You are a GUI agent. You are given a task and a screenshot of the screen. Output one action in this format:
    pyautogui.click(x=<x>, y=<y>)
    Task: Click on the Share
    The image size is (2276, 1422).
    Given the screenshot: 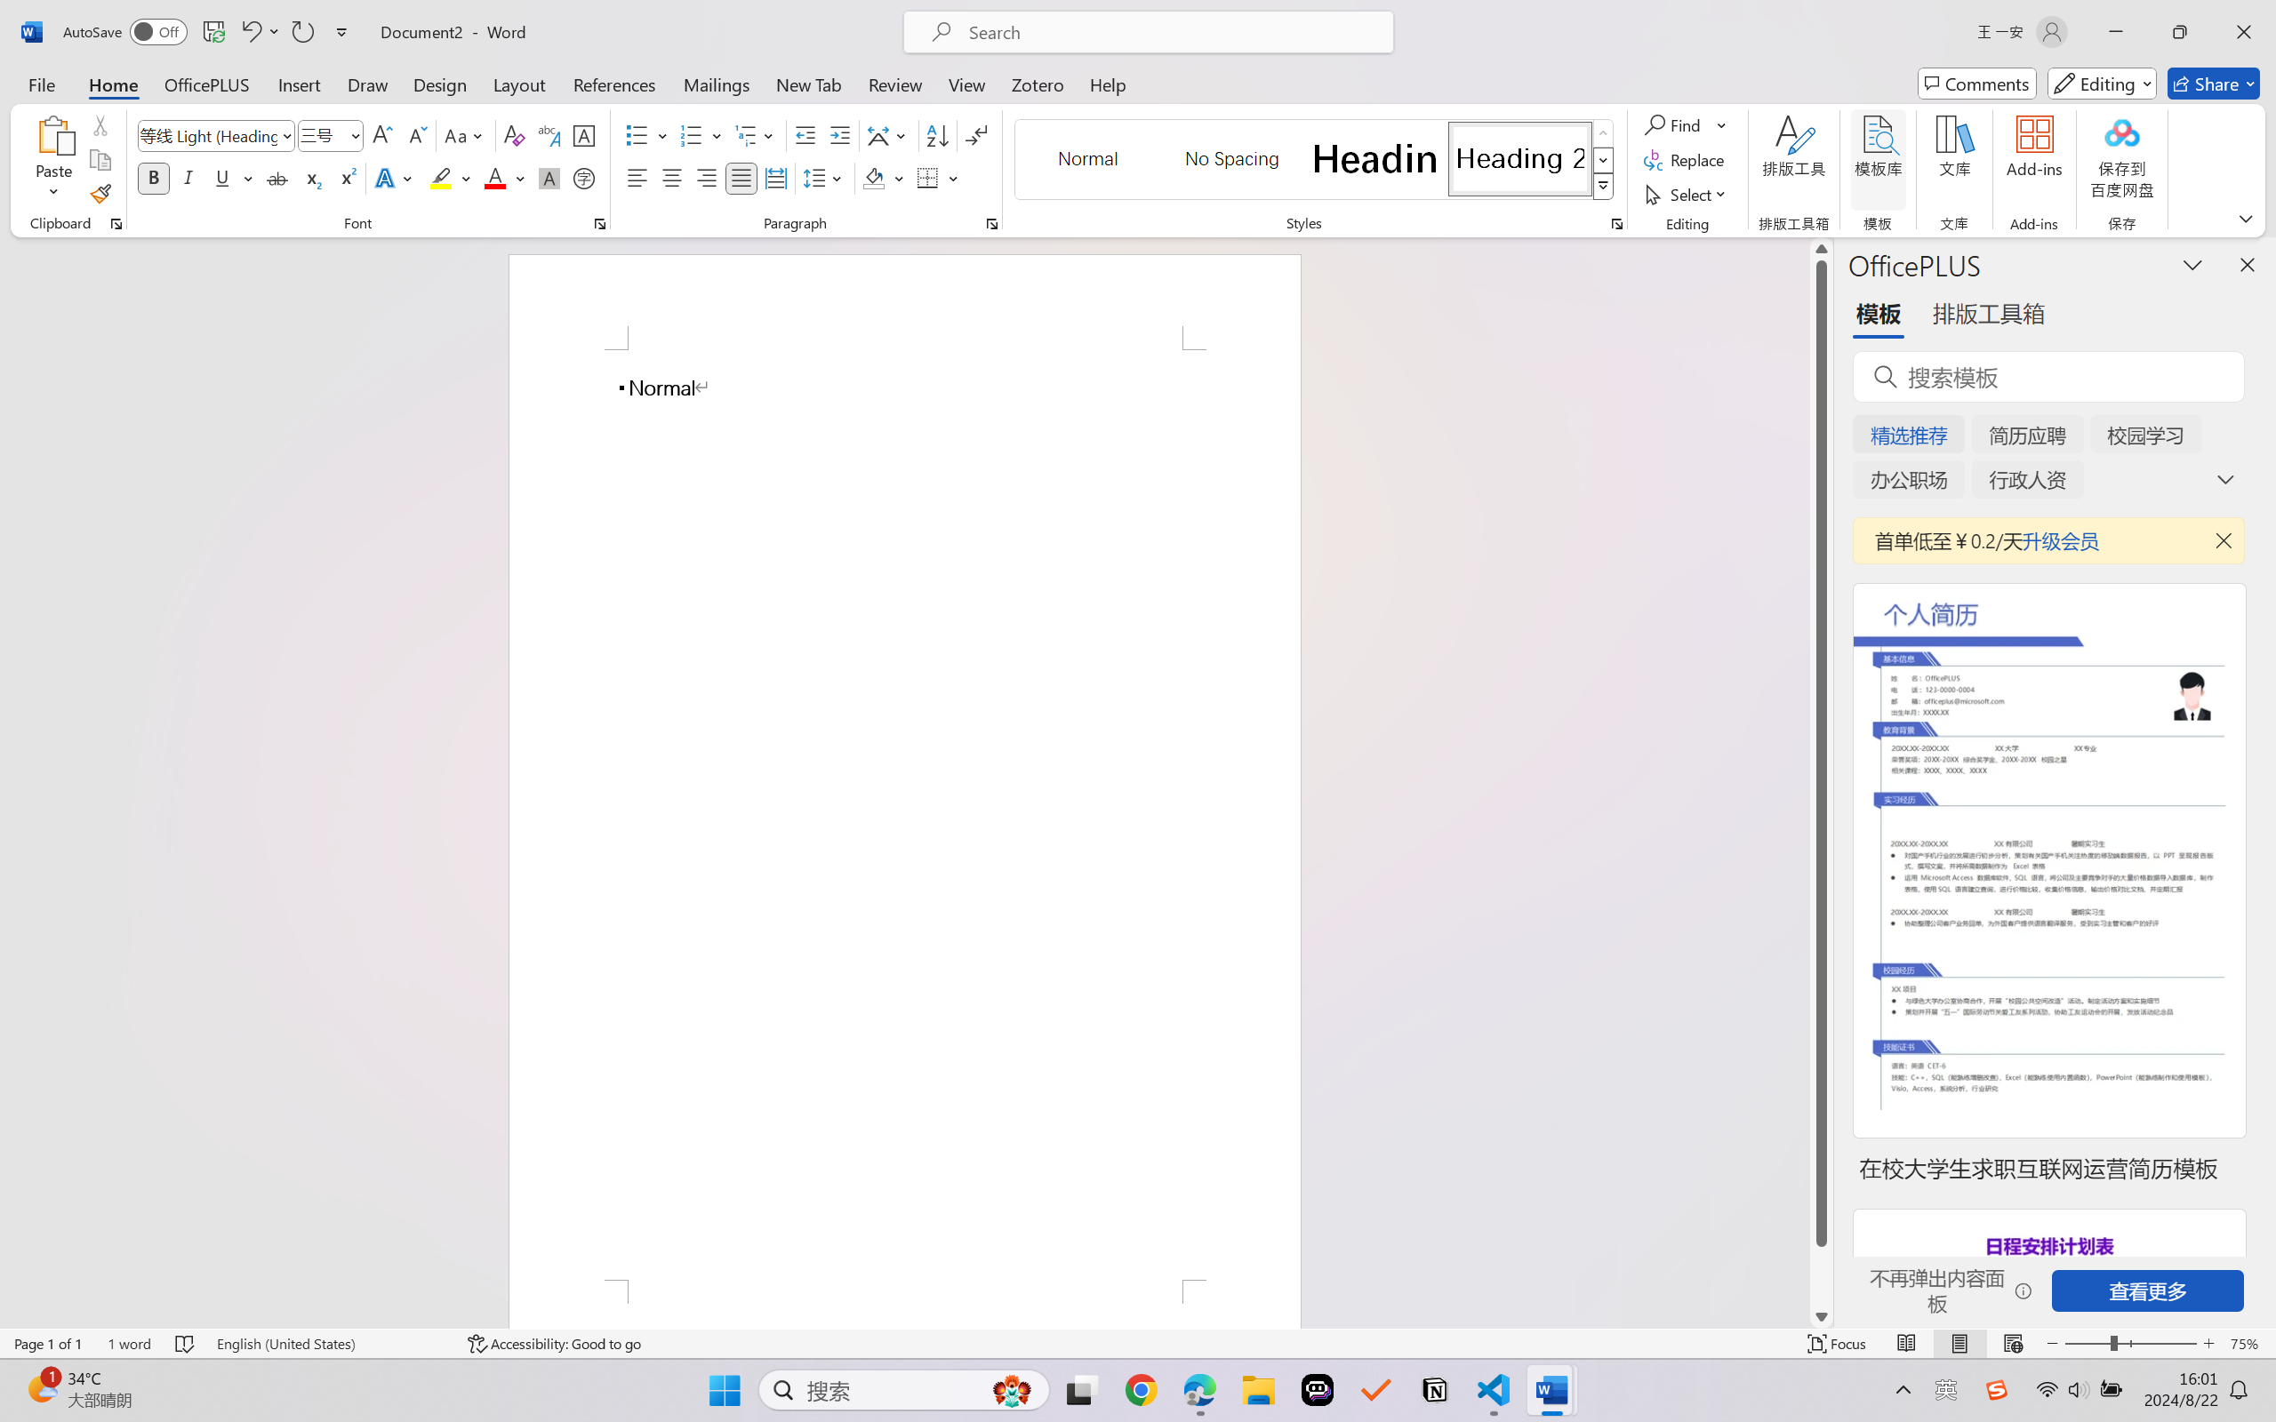 What is the action you would take?
    pyautogui.click(x=2214, y=84)
    